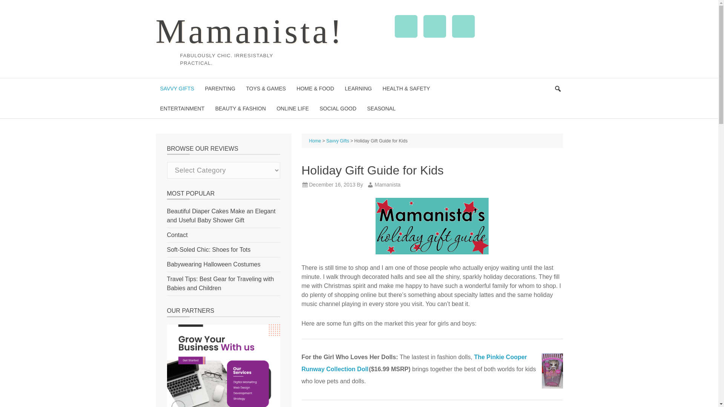  What do you see at coordinates (358, 88) in the screenshot?
I see `LEARNING` at bounding box center [358, 88].